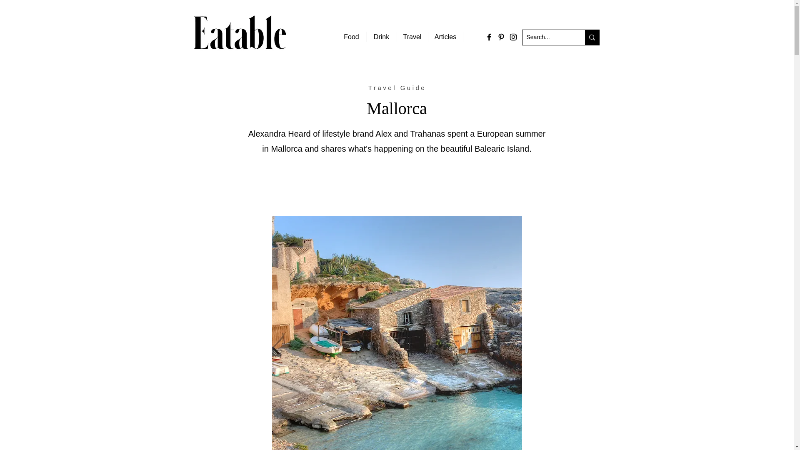 The height and width of the screenshot is (450, 800). I want to click on Food, so click(351, 37).